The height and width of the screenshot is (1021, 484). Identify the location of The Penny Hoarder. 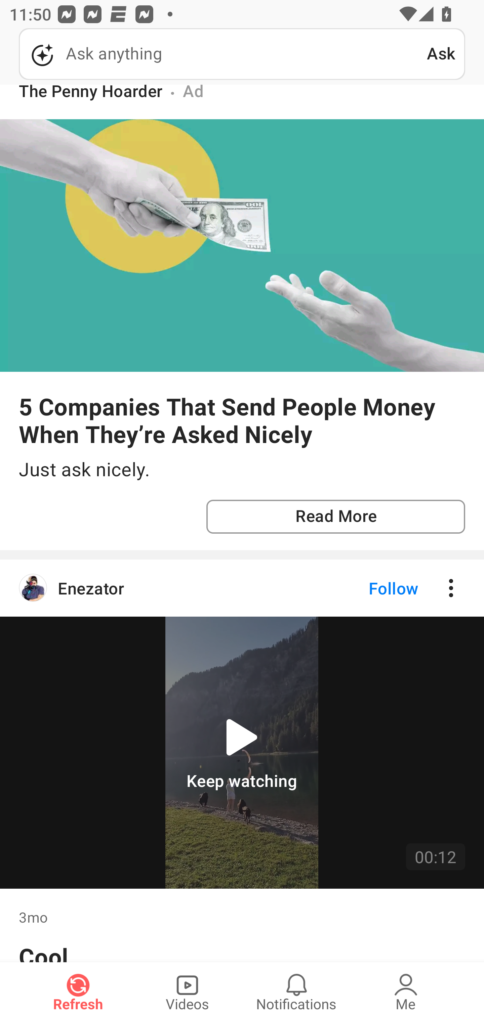
(91, 93).